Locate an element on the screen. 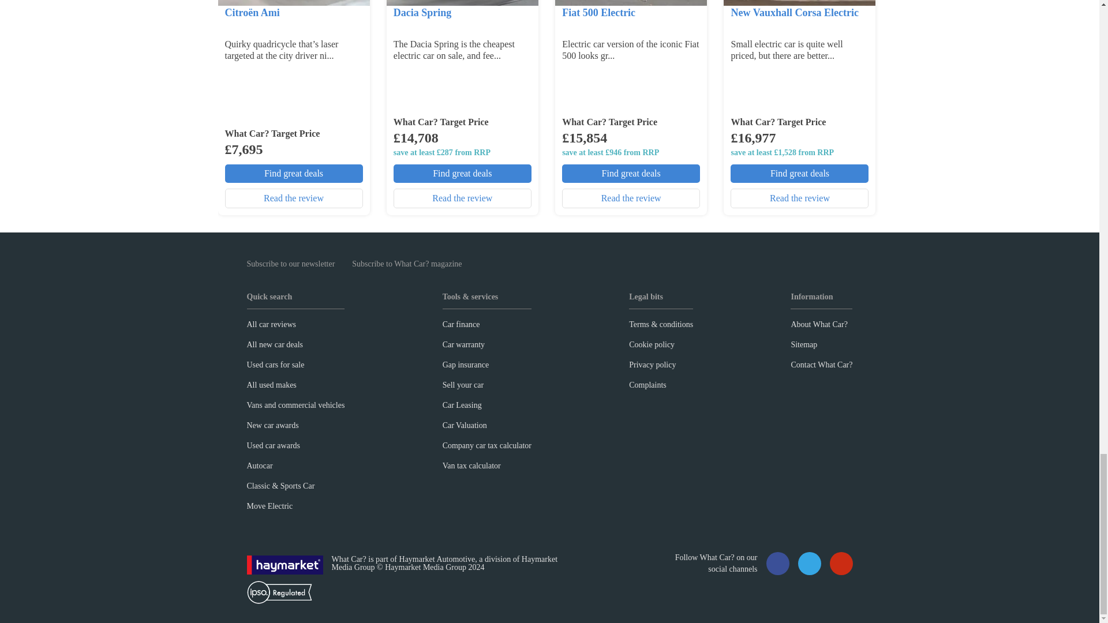  IPSO is located at coordinates (279, 592).